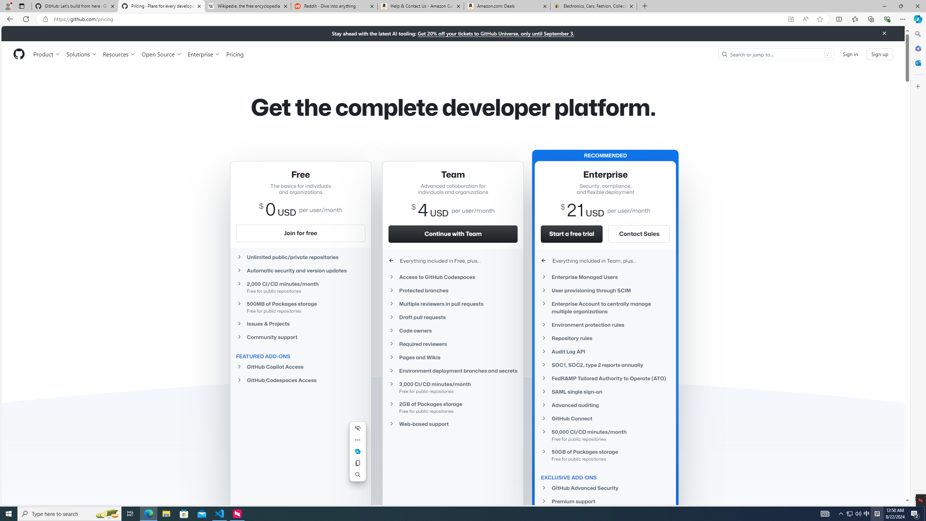 Image resolution: width=926 pixels, height=521 pixels. I want to click on Code owners, so click(453, 331).